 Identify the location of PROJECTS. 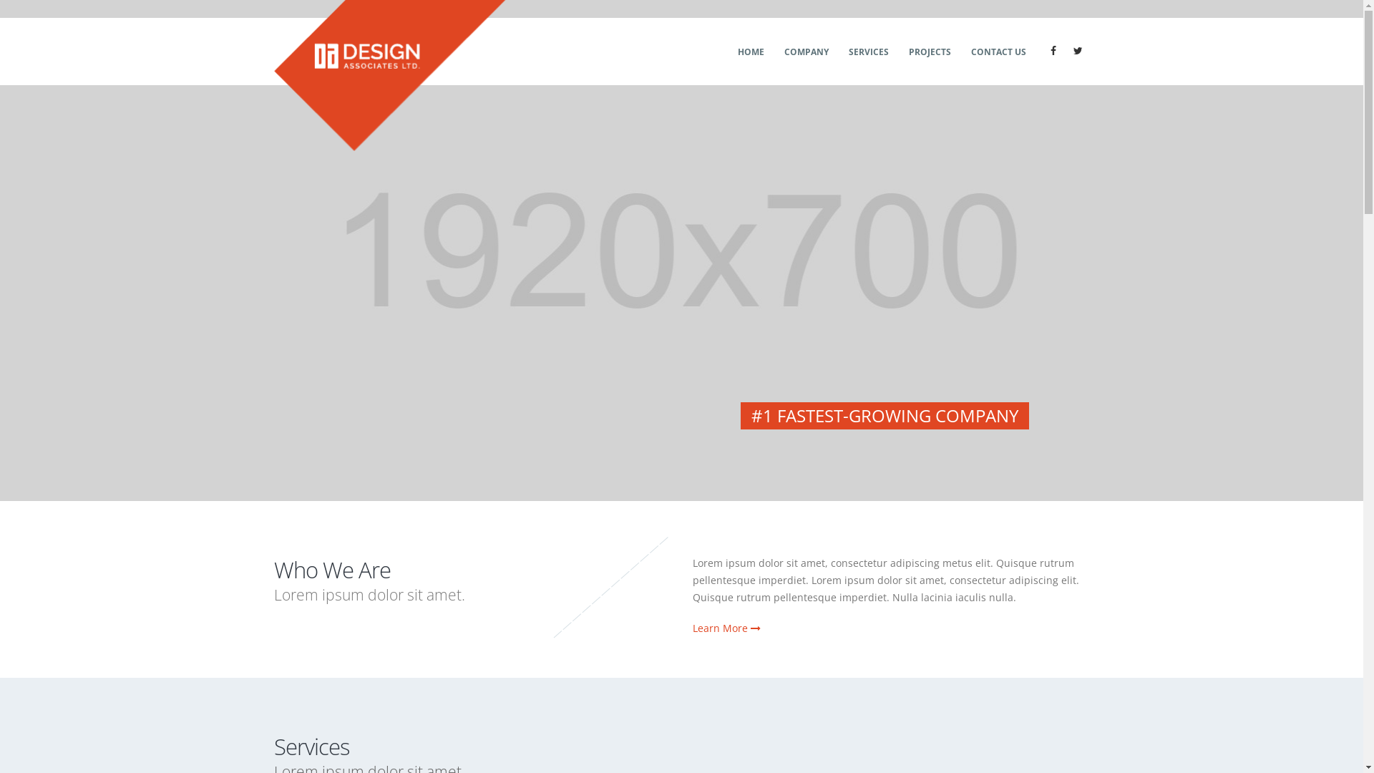
(929, 52).